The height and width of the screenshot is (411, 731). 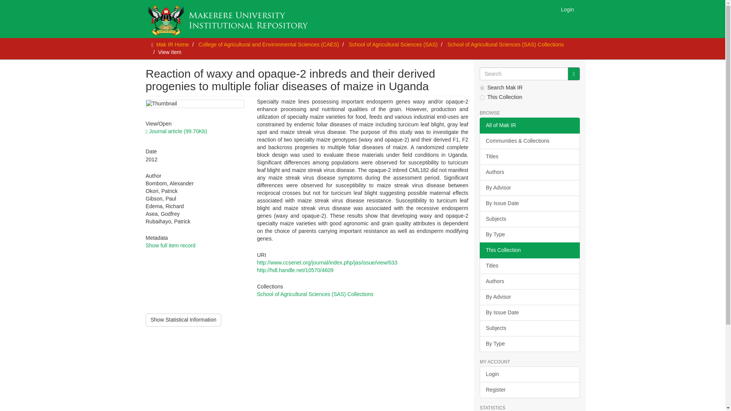 I want to click on Titles, so click(x=529, y=266).